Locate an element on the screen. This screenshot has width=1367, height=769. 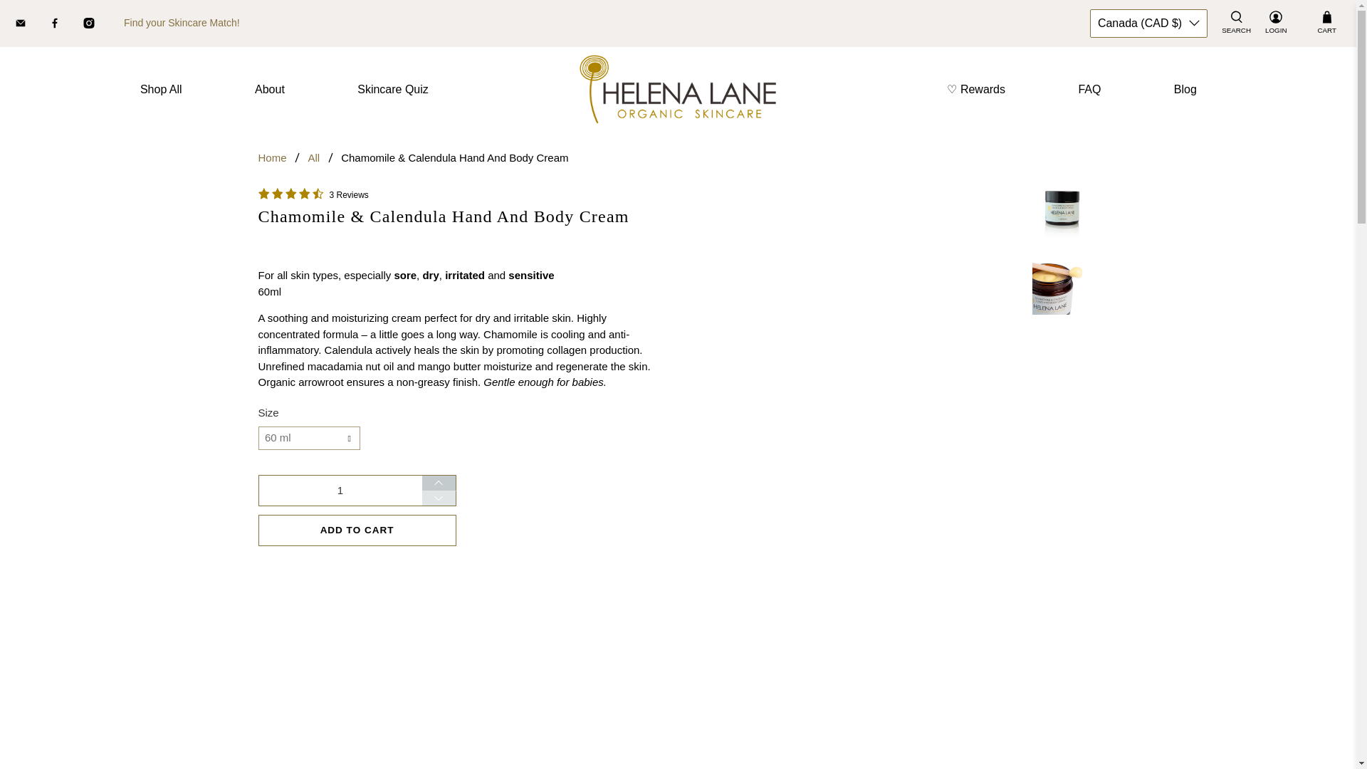
IE is located at coordinates (1143, 352).